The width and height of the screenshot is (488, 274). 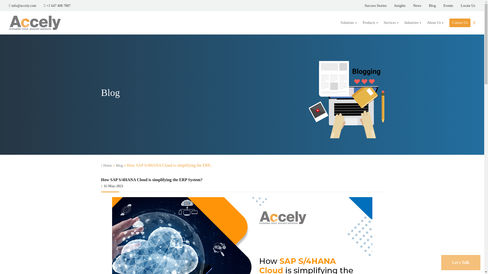 What do you see at coordinates (444, 6) in the screenshot?
I see `Events` at bounding box center [444, 6].